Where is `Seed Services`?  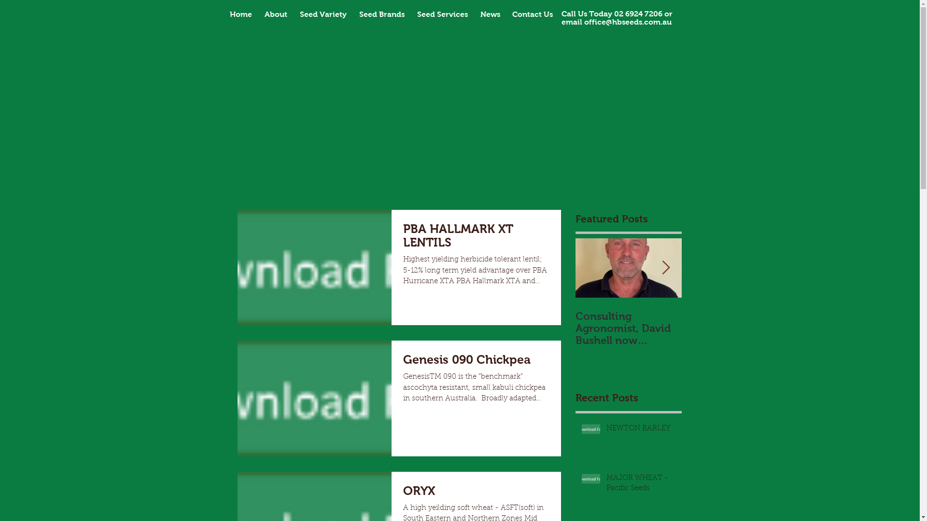 Seed Services is located at coordinates (442, 14).